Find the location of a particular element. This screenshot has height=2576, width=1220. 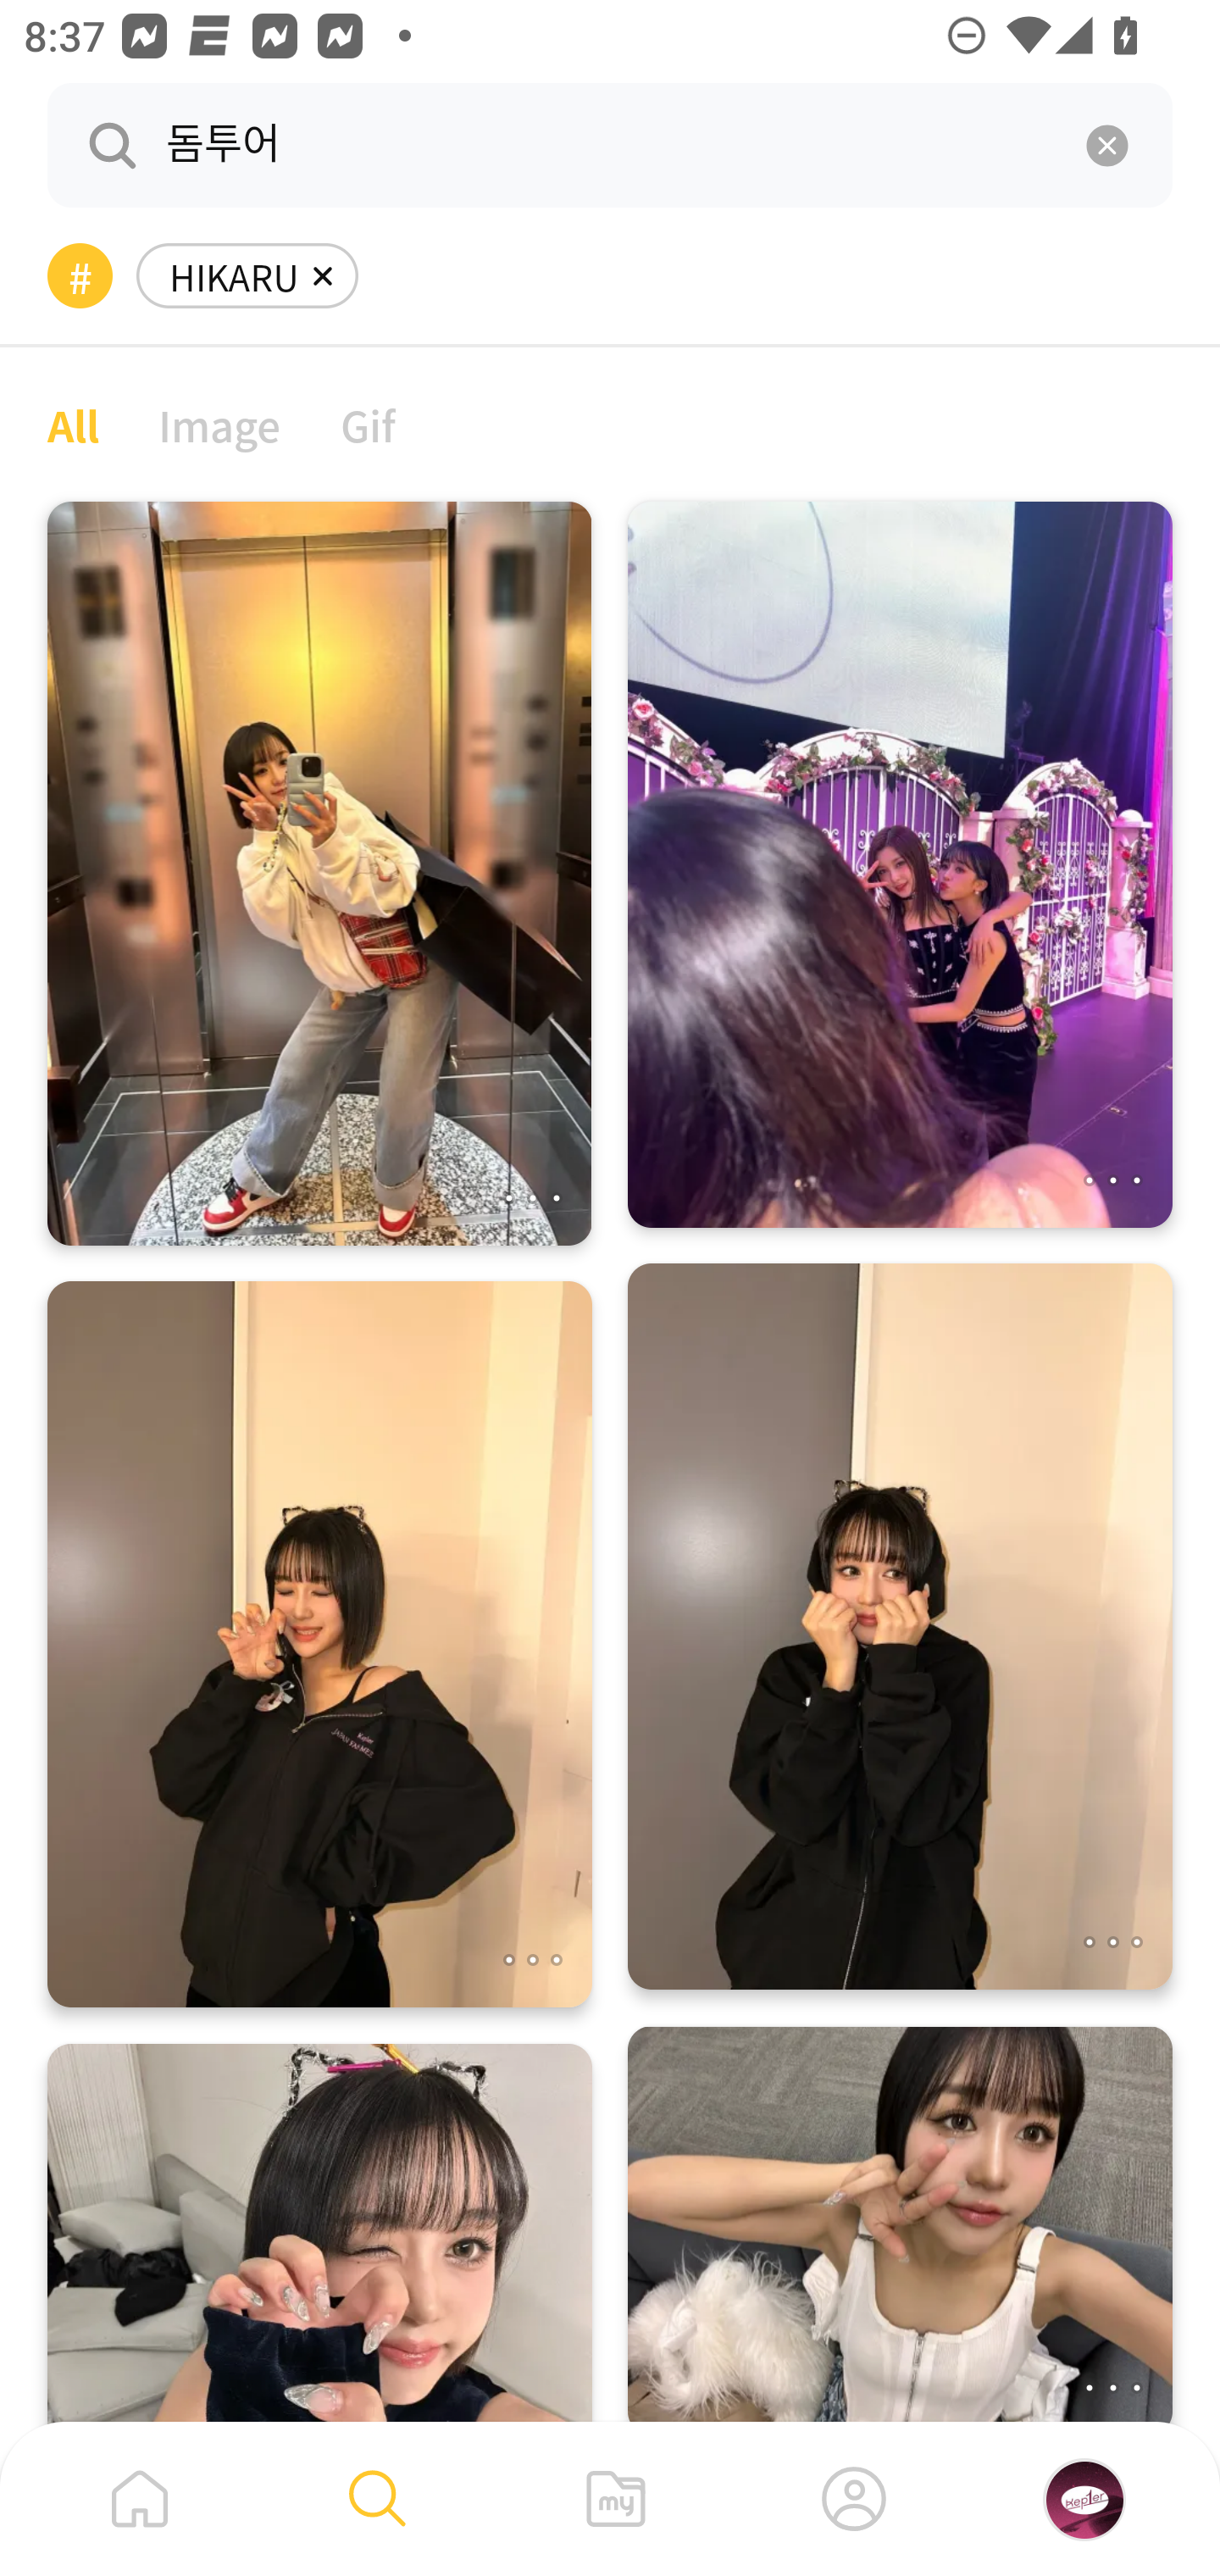

All is located at coordinates (73, 424).